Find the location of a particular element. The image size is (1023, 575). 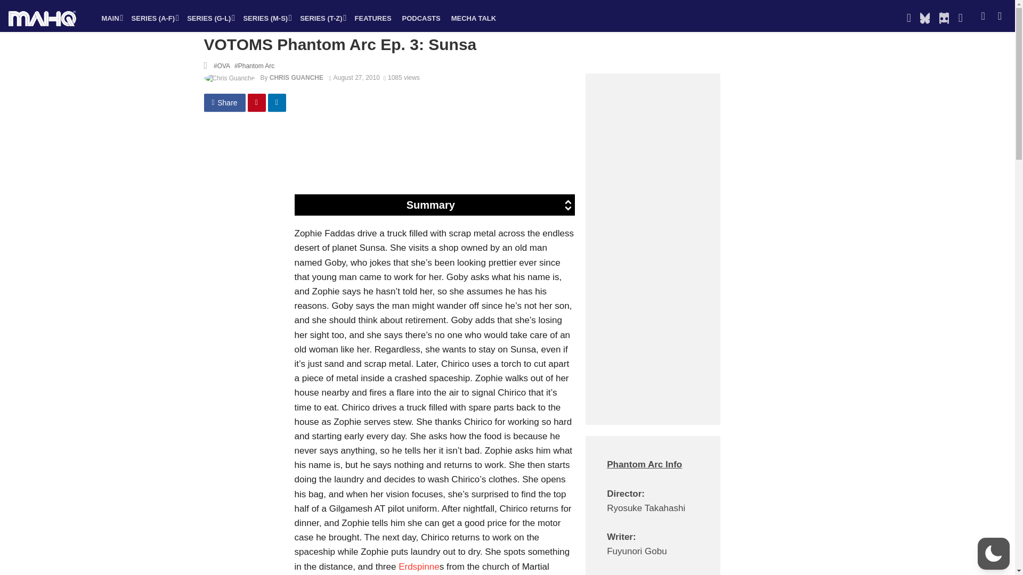

MAIN is located at coordinates (111, 18).